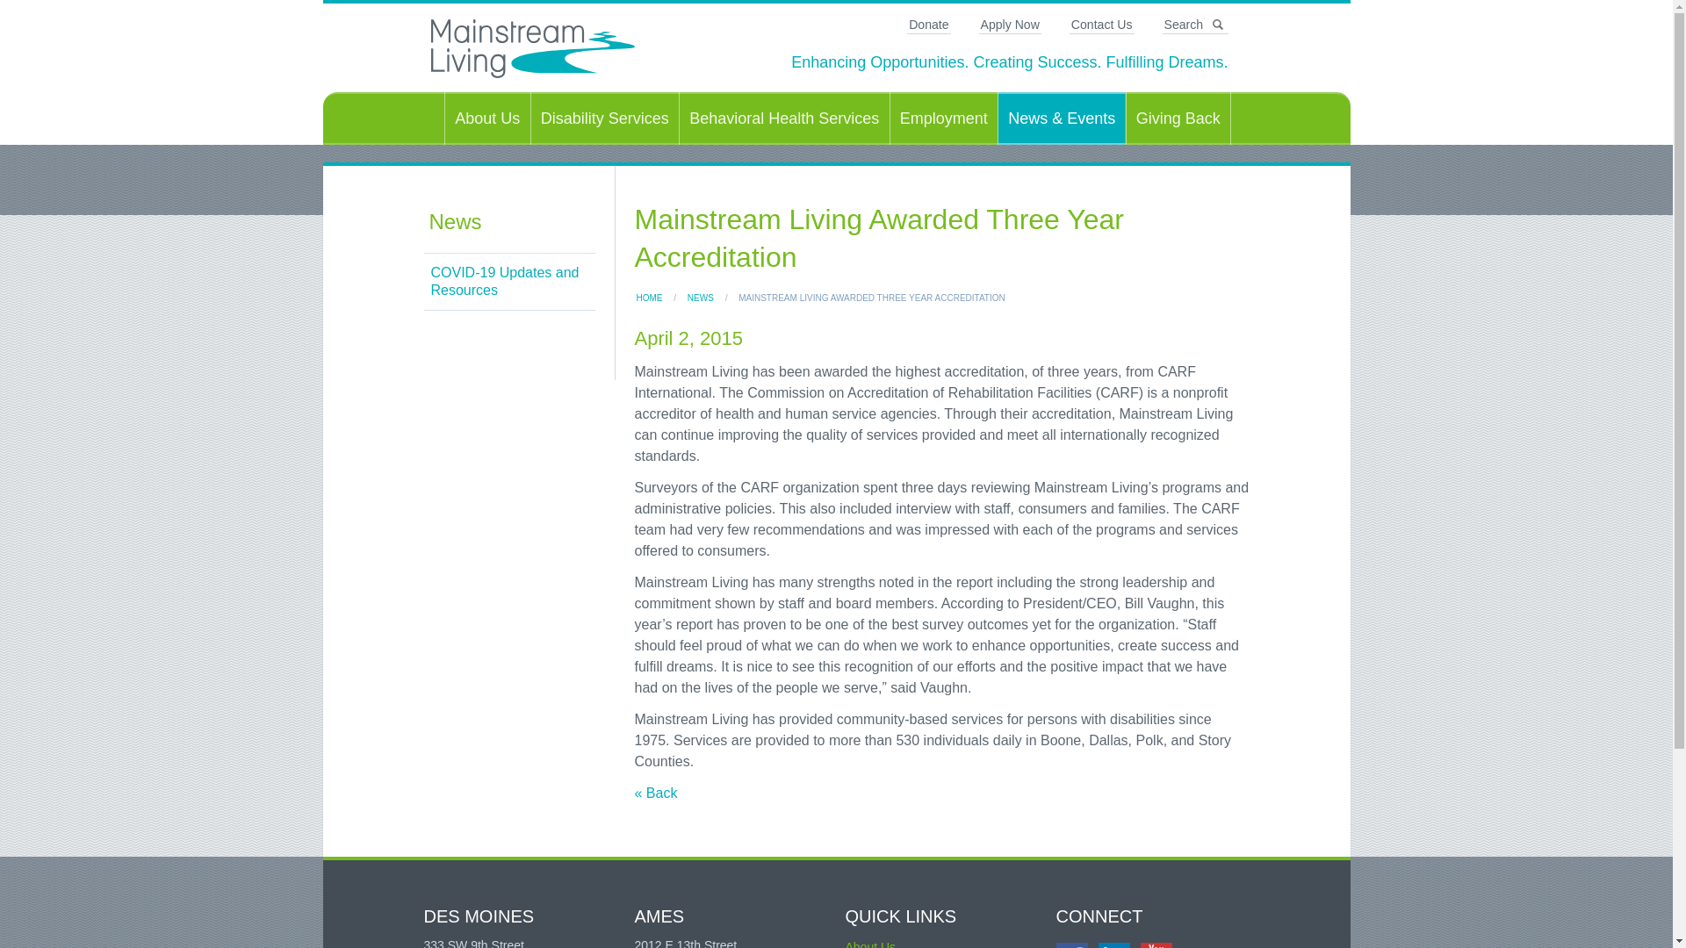  I want to click on Contact Us, so click(1101, 25).